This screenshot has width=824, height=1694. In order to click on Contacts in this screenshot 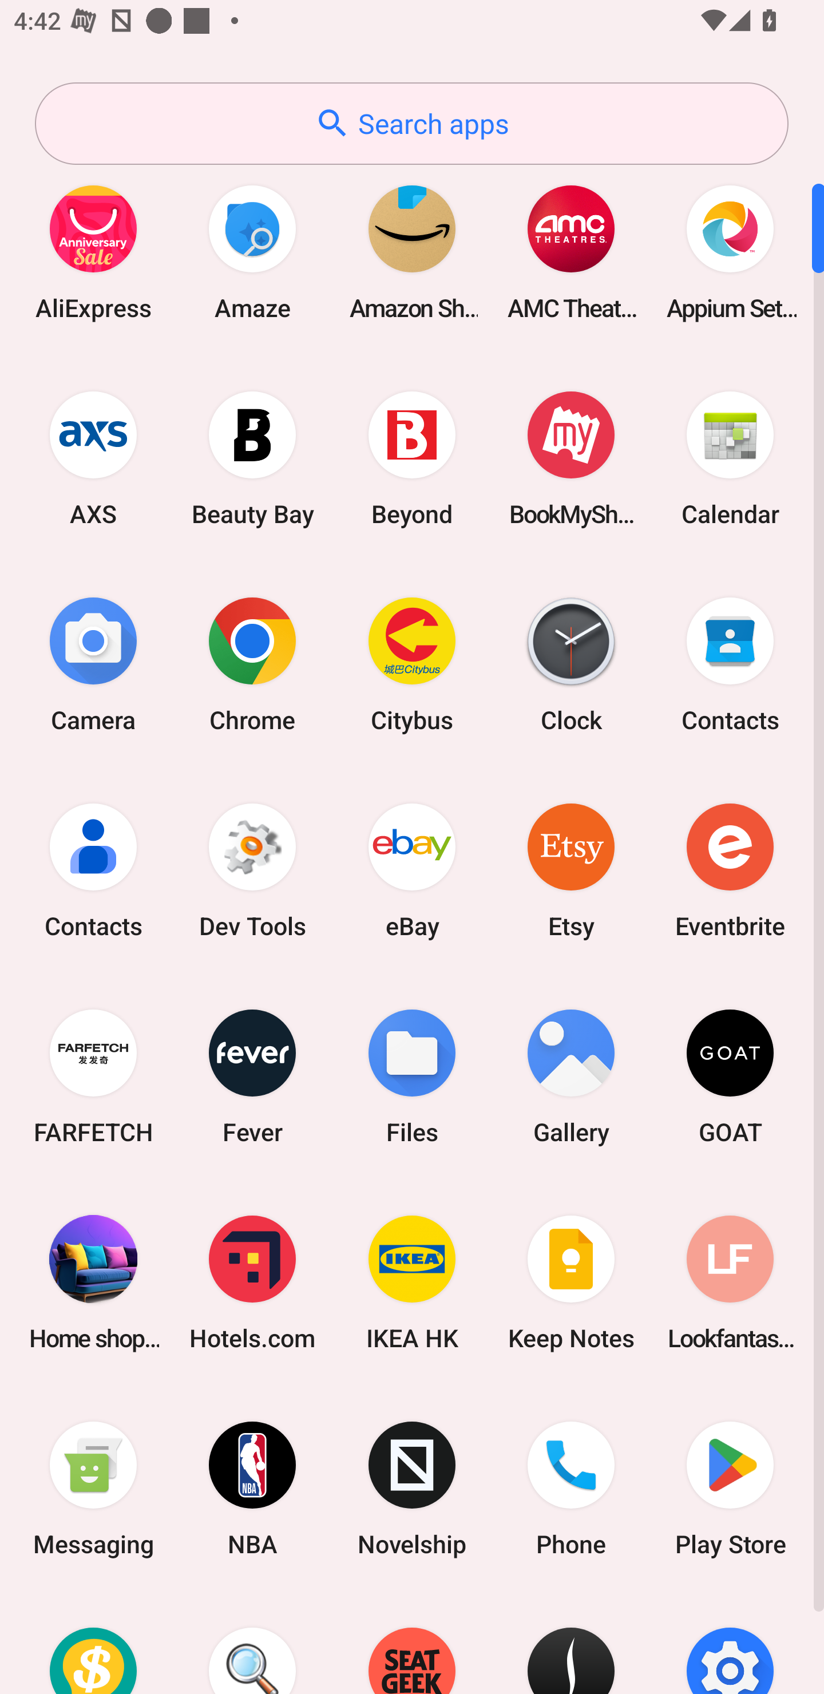, I will do `click(730, 664)`.